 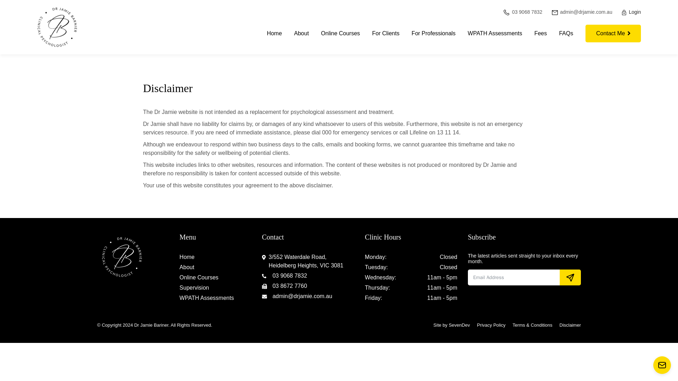 I want to click on About, so click(x=186, y=267).